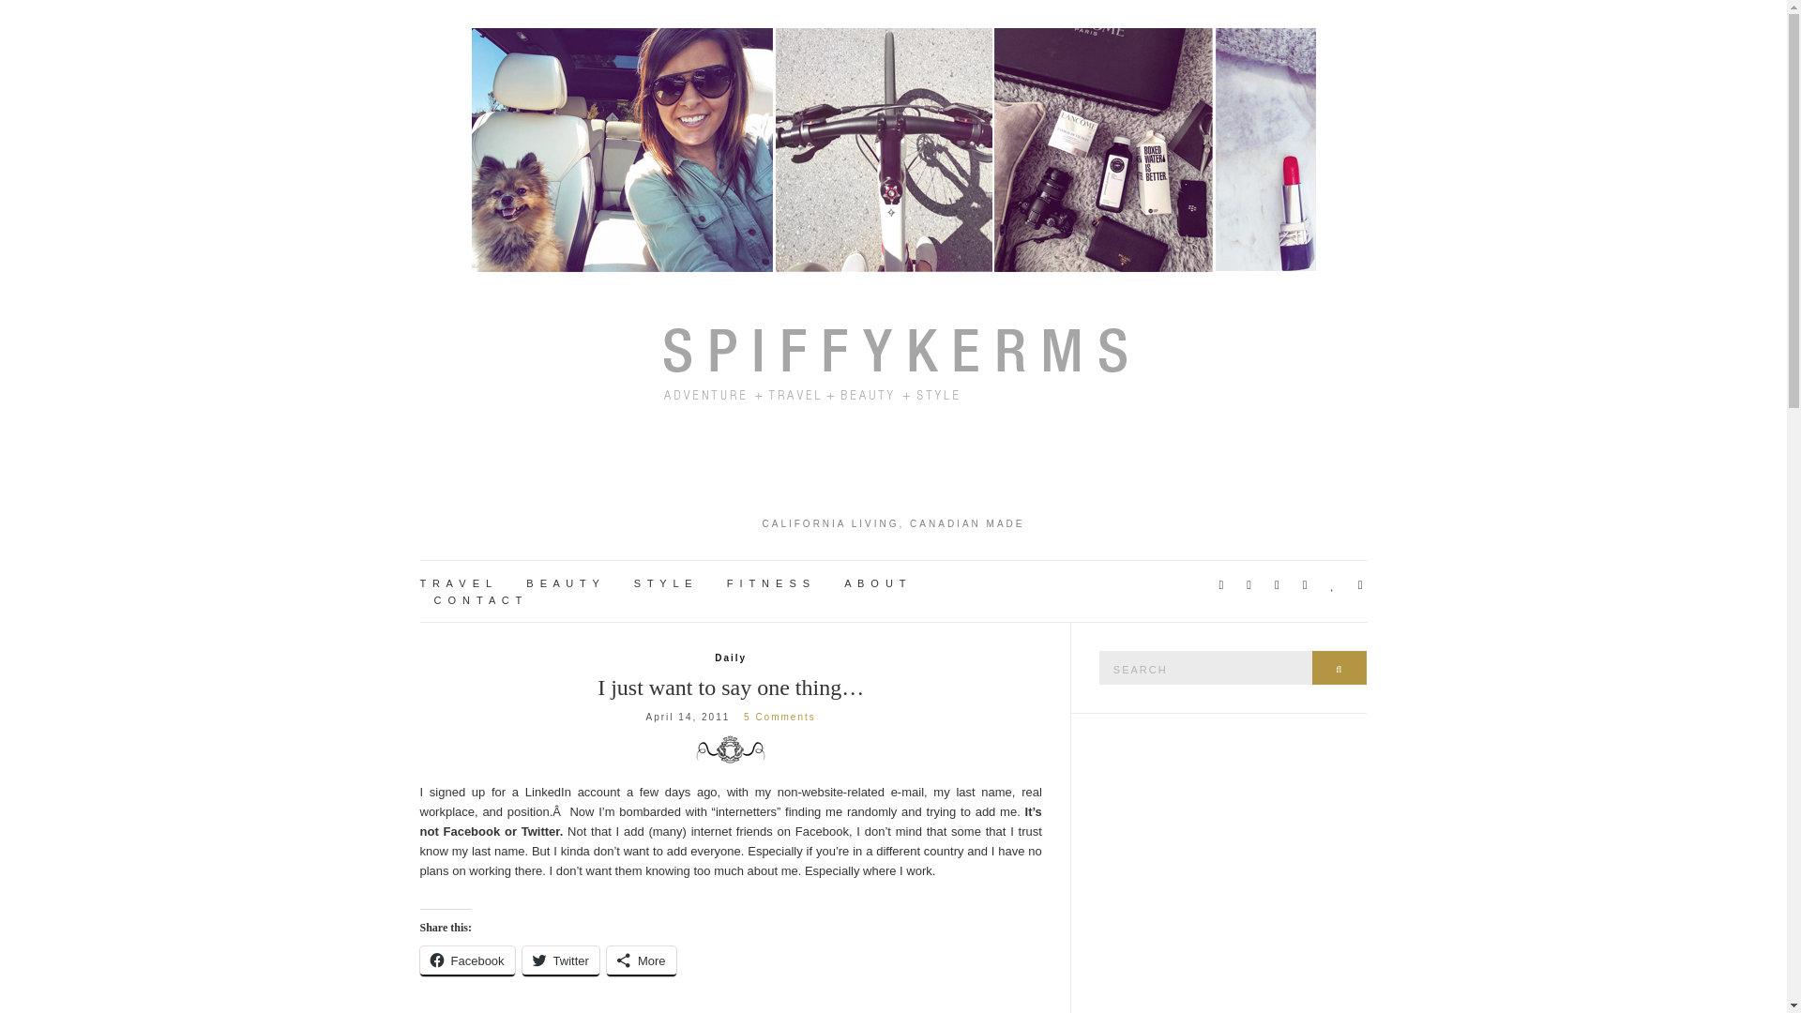  What do you see at coordinates (663, 583) in the screenshot?
I see `S T Y L E` at bounding box center [663, 583].